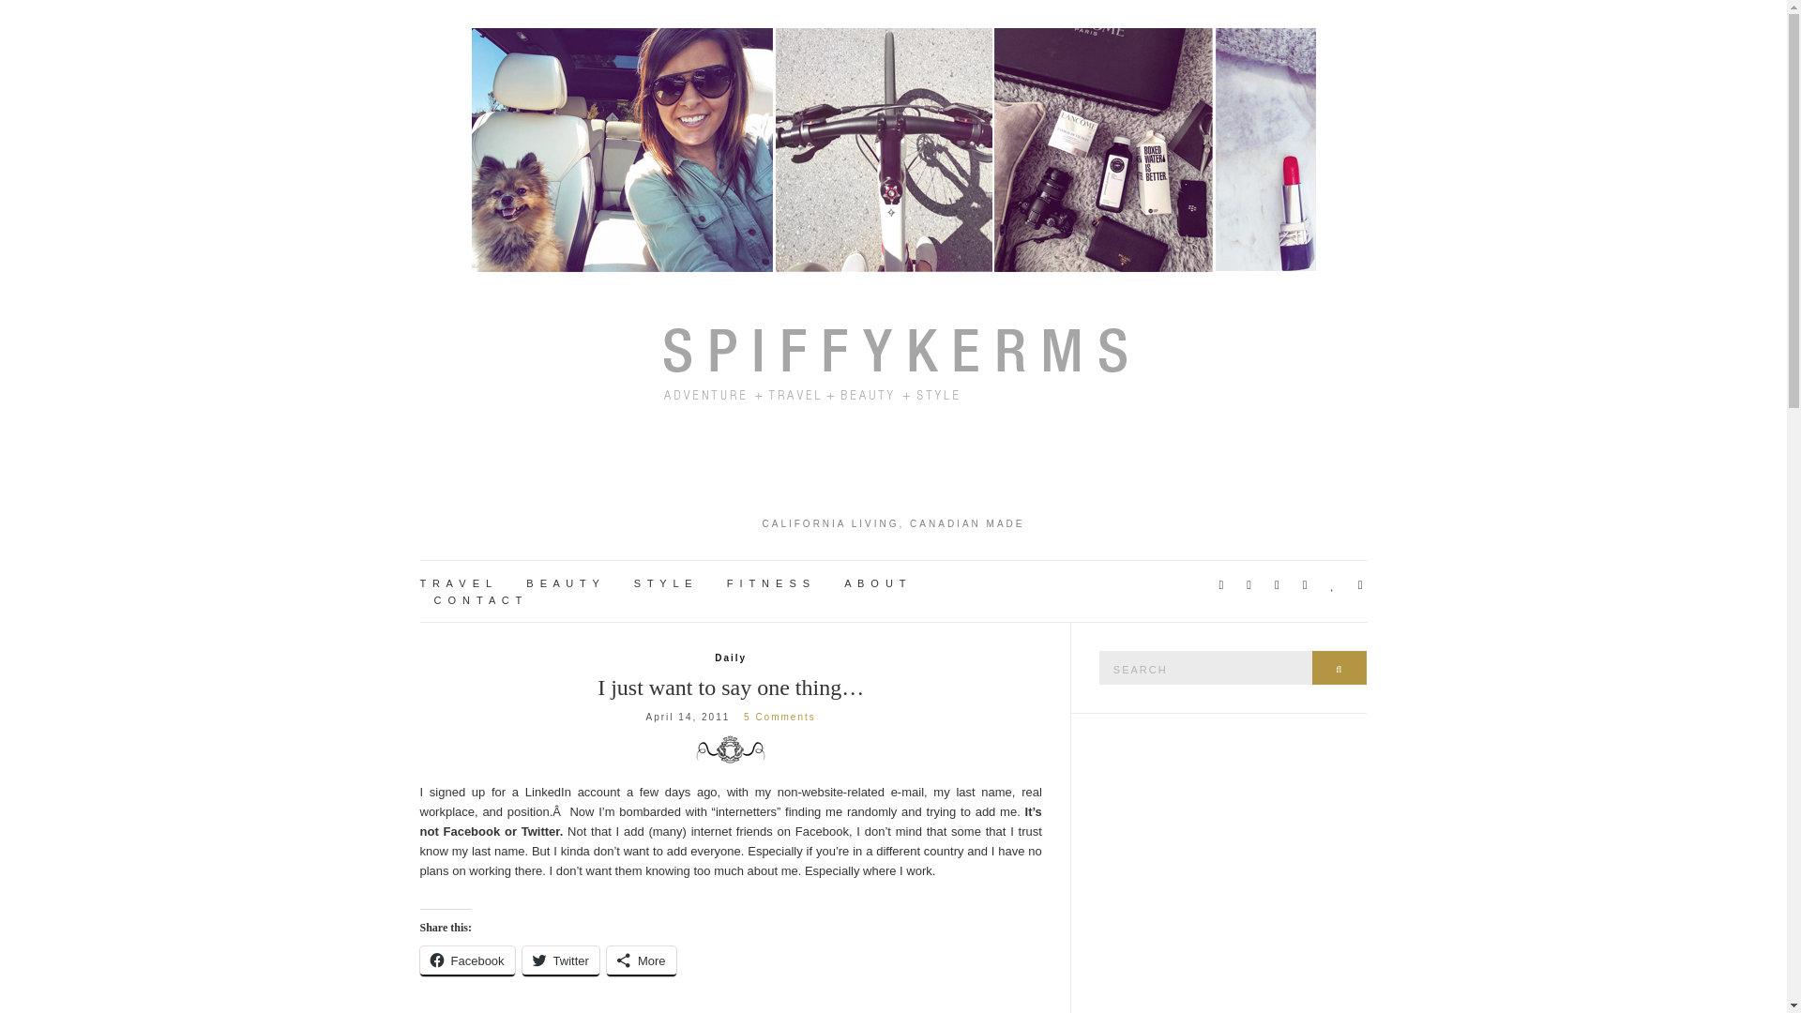  What do you see at coordinates (663, 583) in the screenshot?
I see `S T Y L E` at bounding box center [663, 583].